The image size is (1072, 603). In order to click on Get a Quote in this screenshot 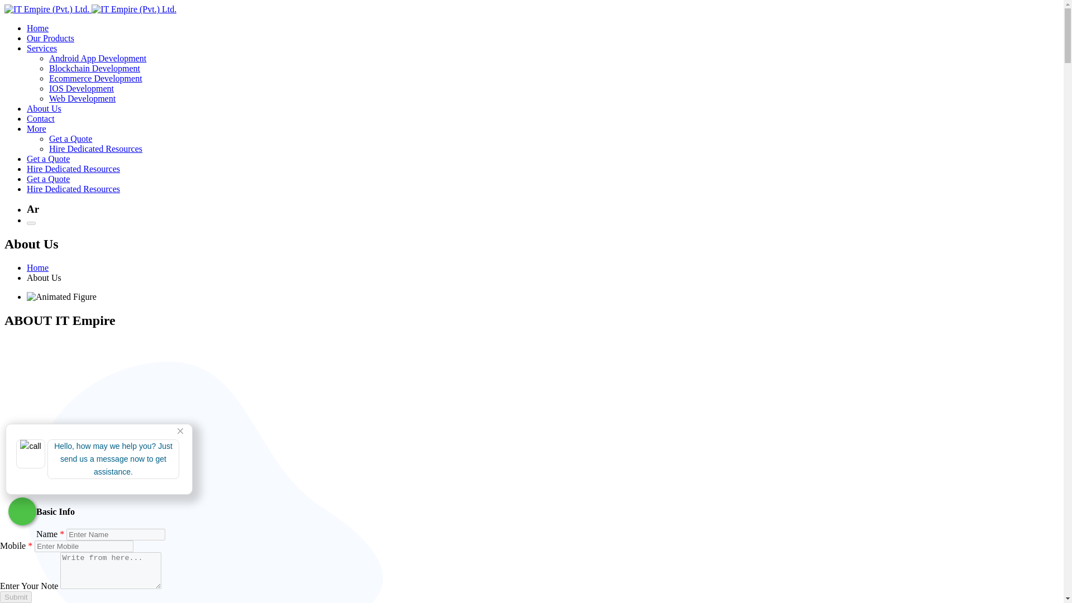, I will do `click(48, 179)`.